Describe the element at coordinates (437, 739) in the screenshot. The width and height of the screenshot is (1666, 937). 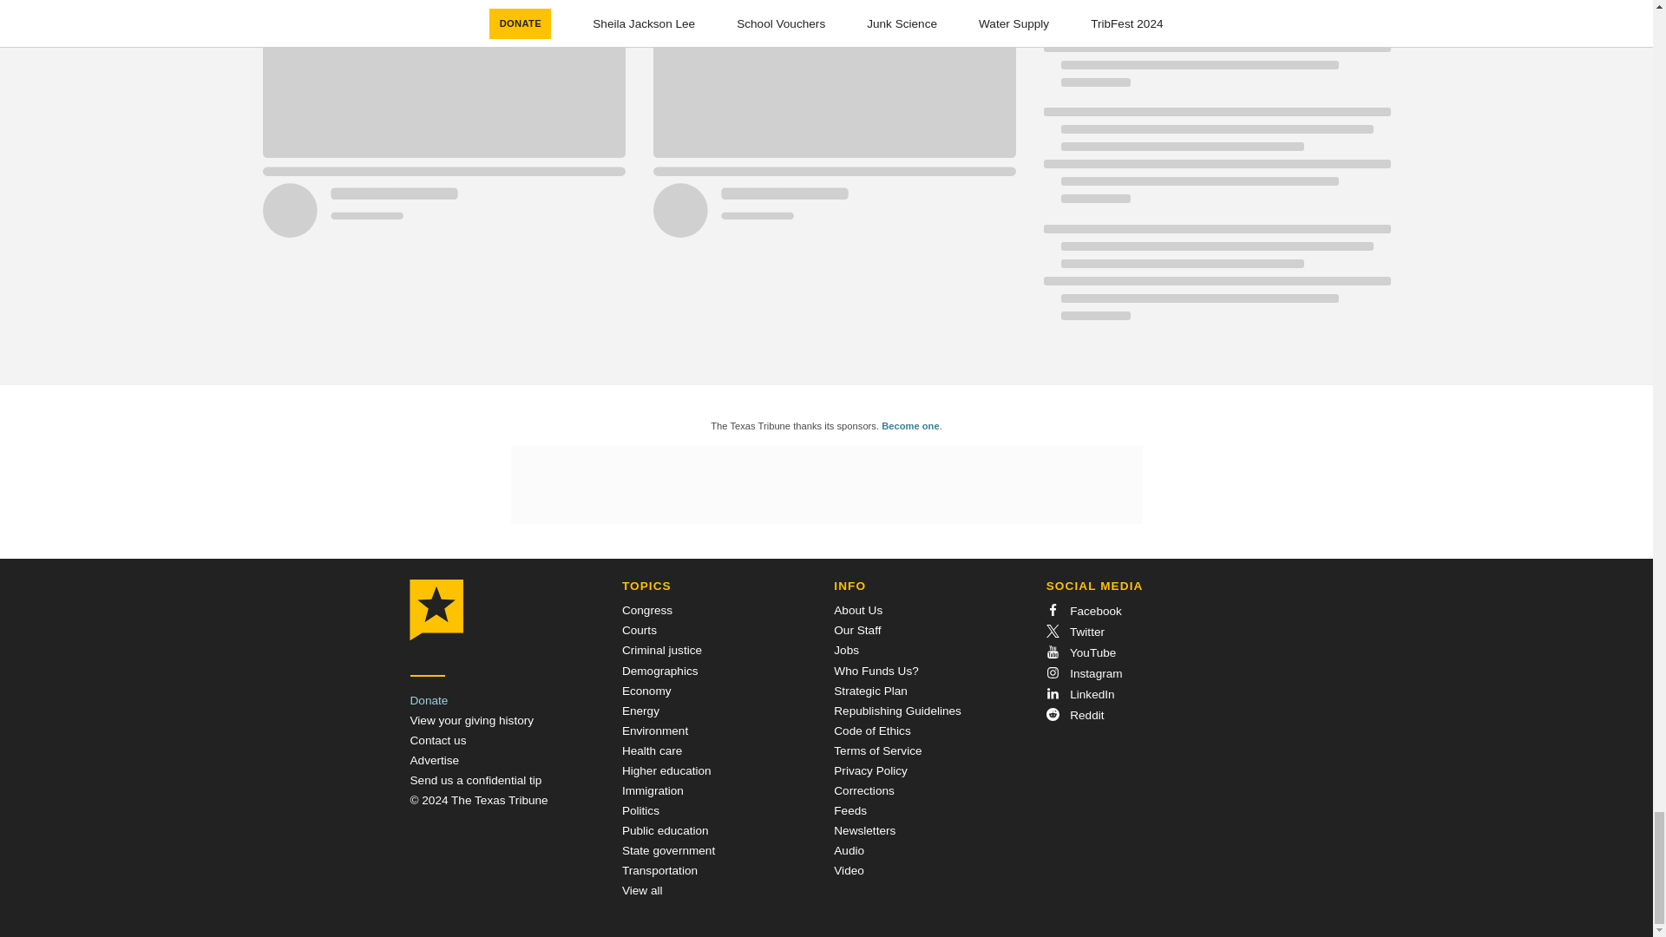
I see `Contact us` at that location.